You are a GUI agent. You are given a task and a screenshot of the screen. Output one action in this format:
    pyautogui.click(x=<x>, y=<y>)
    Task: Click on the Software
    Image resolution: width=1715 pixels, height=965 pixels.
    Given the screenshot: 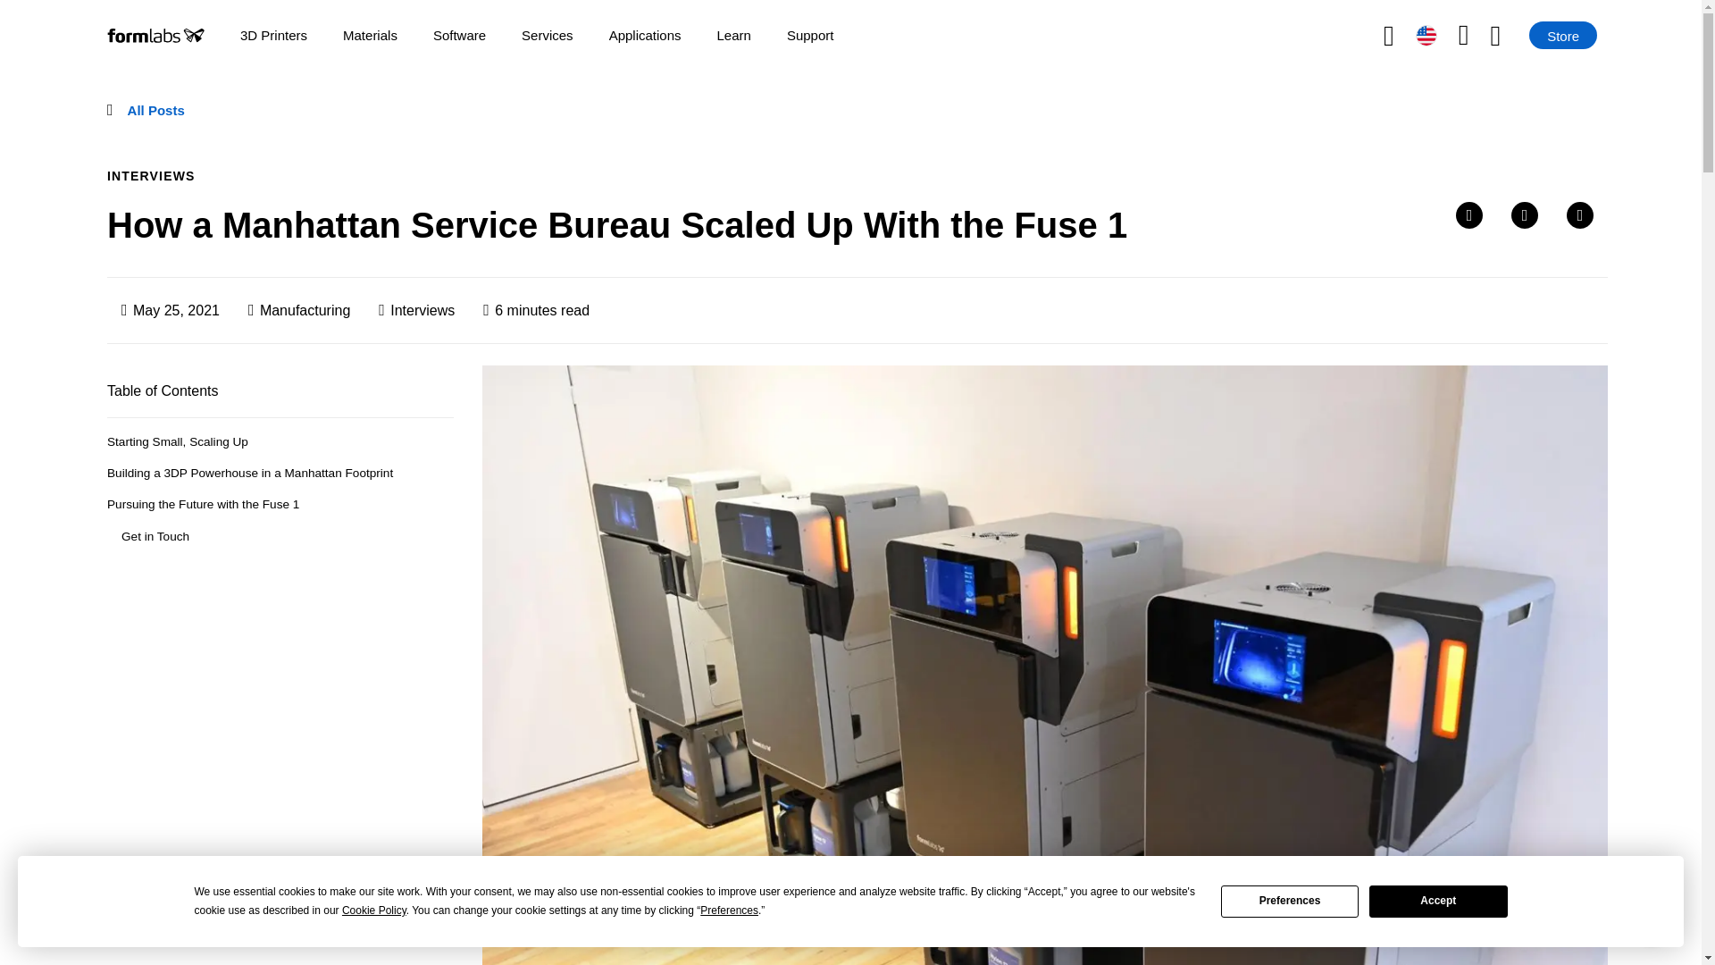 What is the action you would take?
    pyautogui.click(x=459, y=35)
    